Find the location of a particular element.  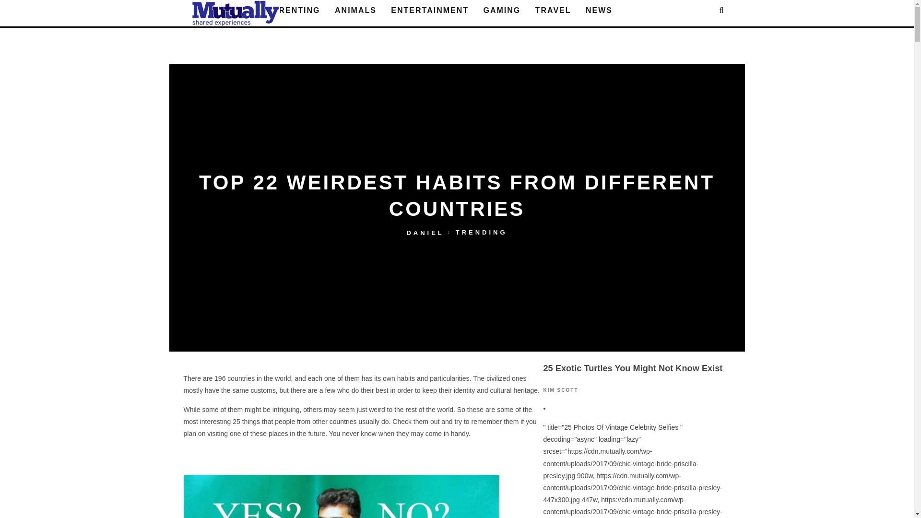

Log In is located at coordinates (457, 259).